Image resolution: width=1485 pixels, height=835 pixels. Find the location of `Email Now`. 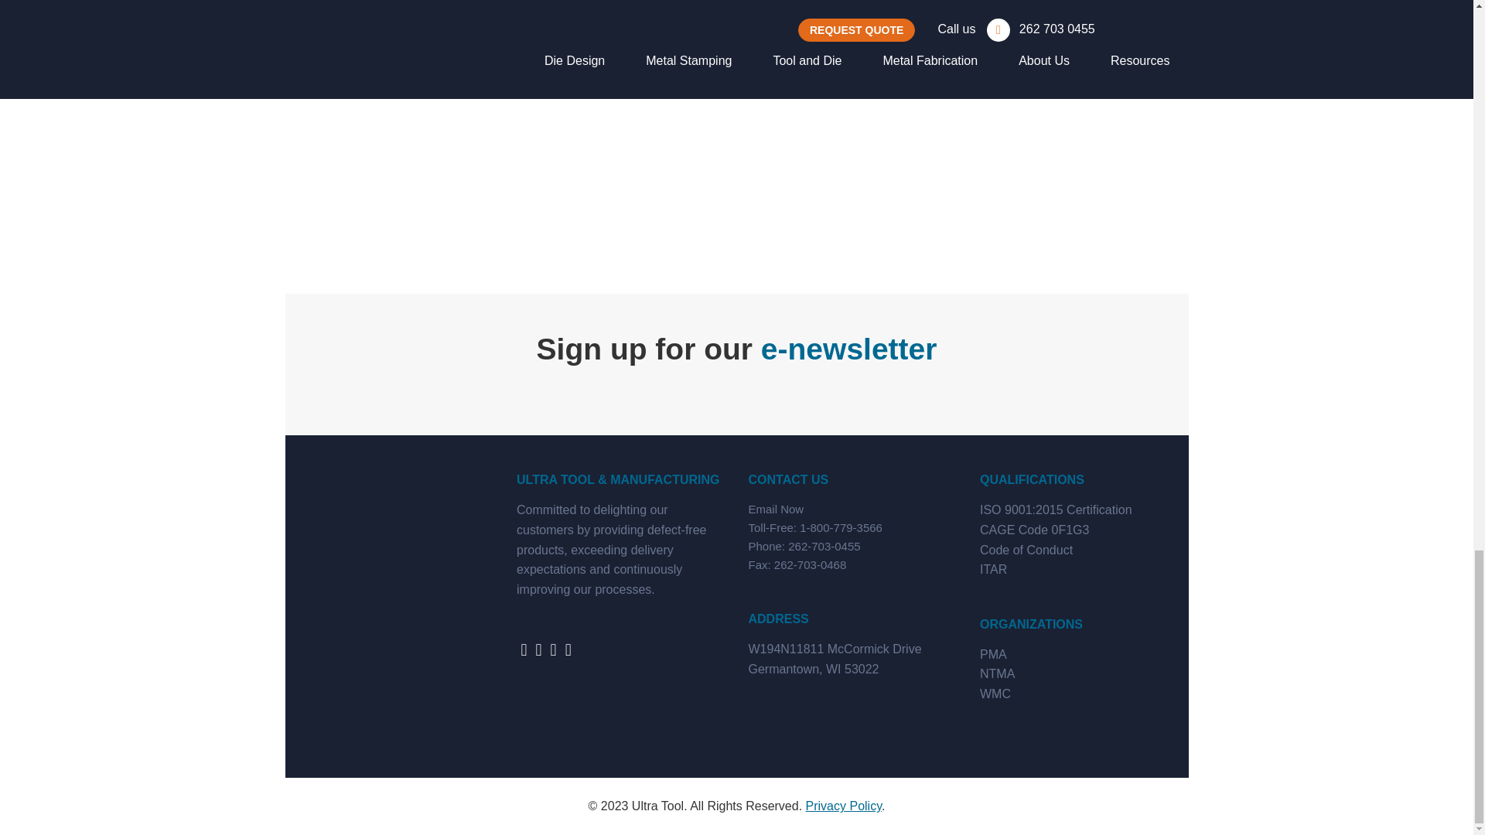

Email Now is located at coordinates (777, 509).